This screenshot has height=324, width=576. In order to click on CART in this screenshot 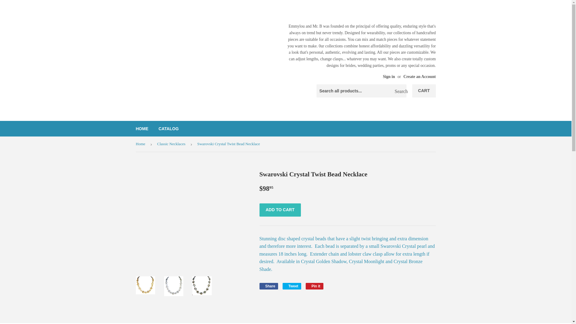, I will do `click(141, 144)`.